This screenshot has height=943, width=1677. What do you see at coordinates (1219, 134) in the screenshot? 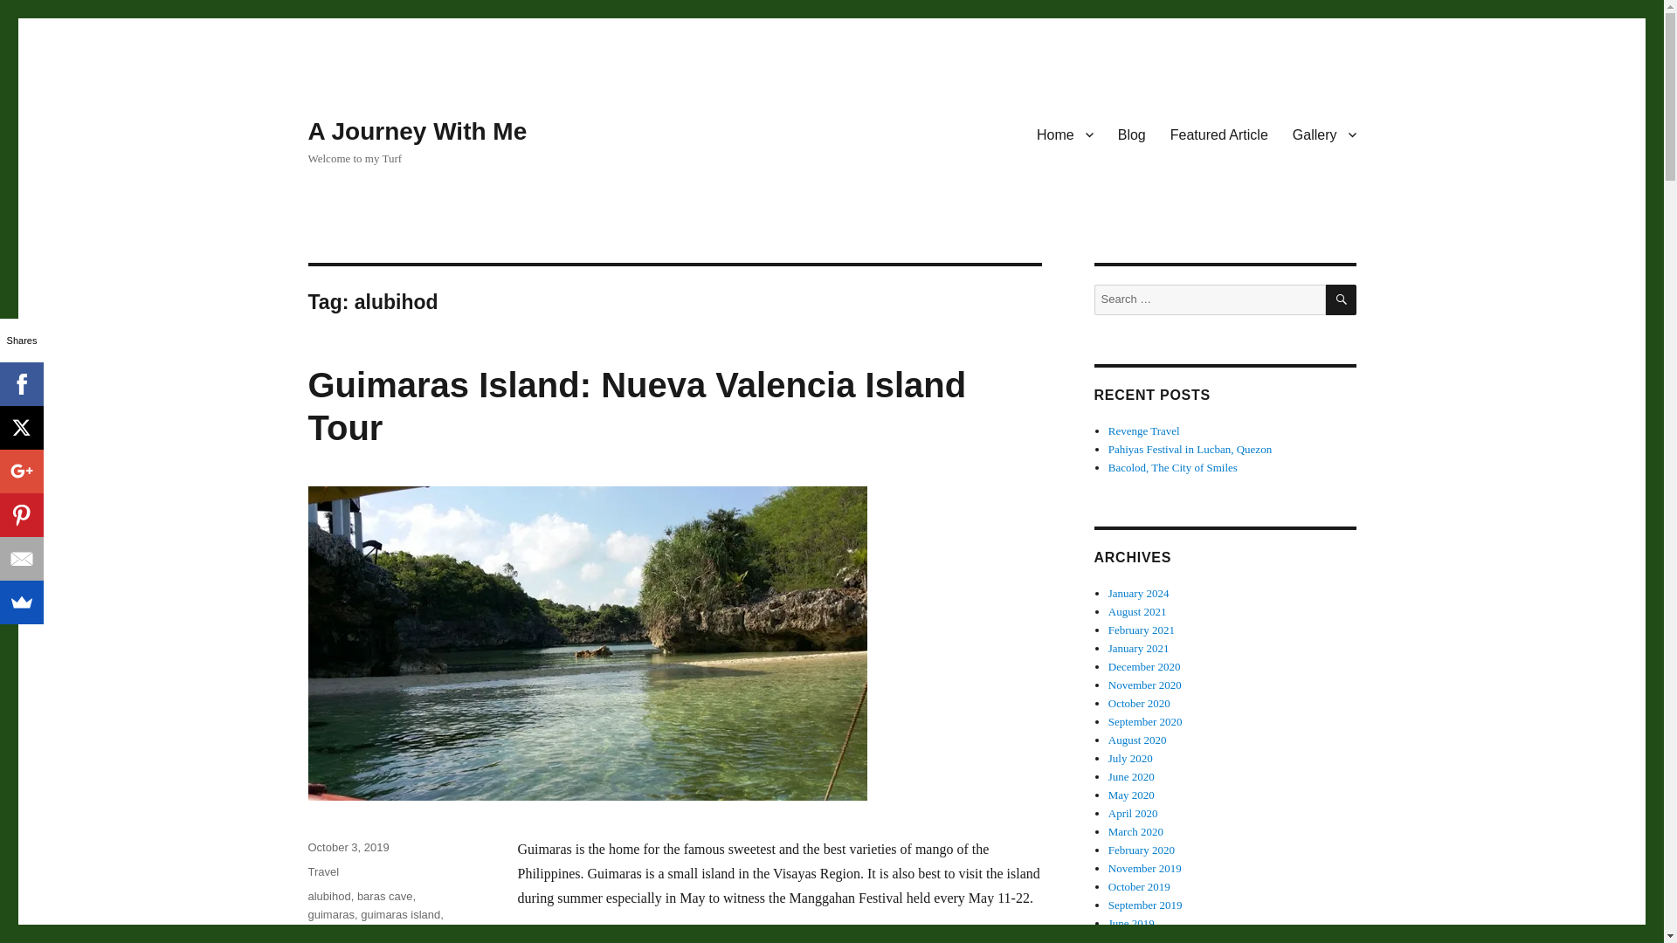
I see `Featured Article` at bounding box center [1219, 134].